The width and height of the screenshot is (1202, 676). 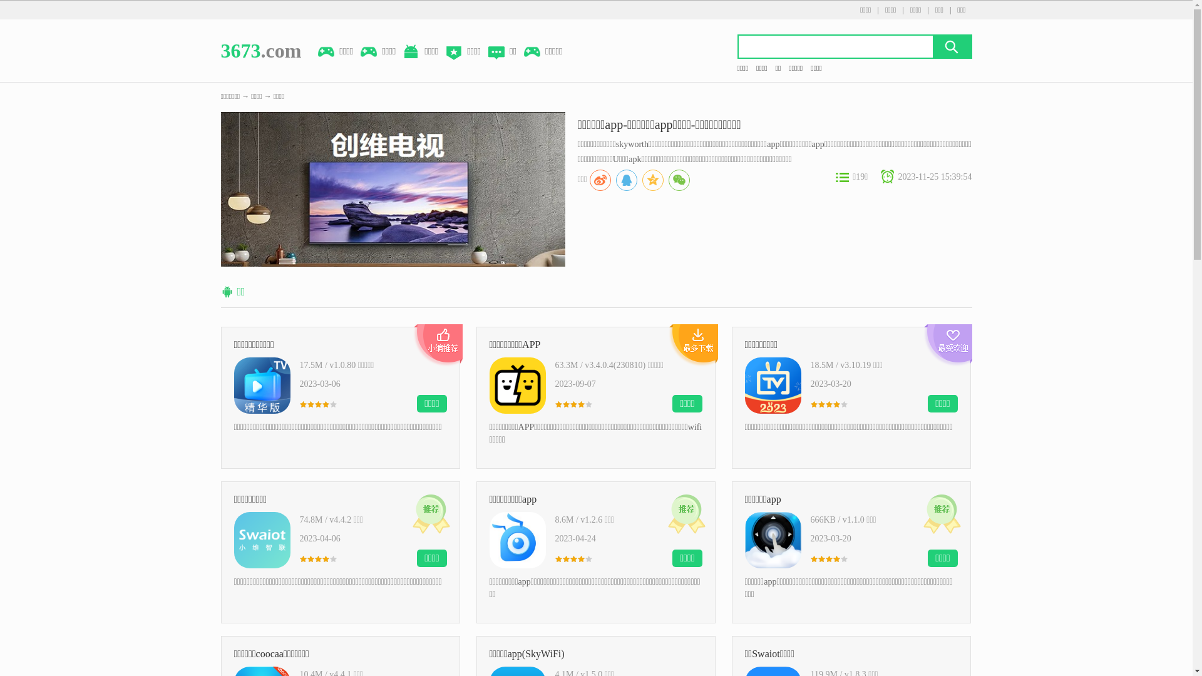 I want to click on 3673.com, so click(x=260, y=51).